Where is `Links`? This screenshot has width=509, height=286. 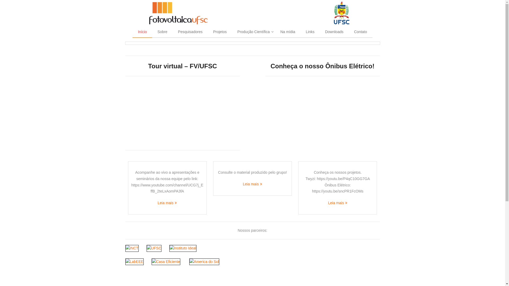
Links is located at coordinates (310, 32).